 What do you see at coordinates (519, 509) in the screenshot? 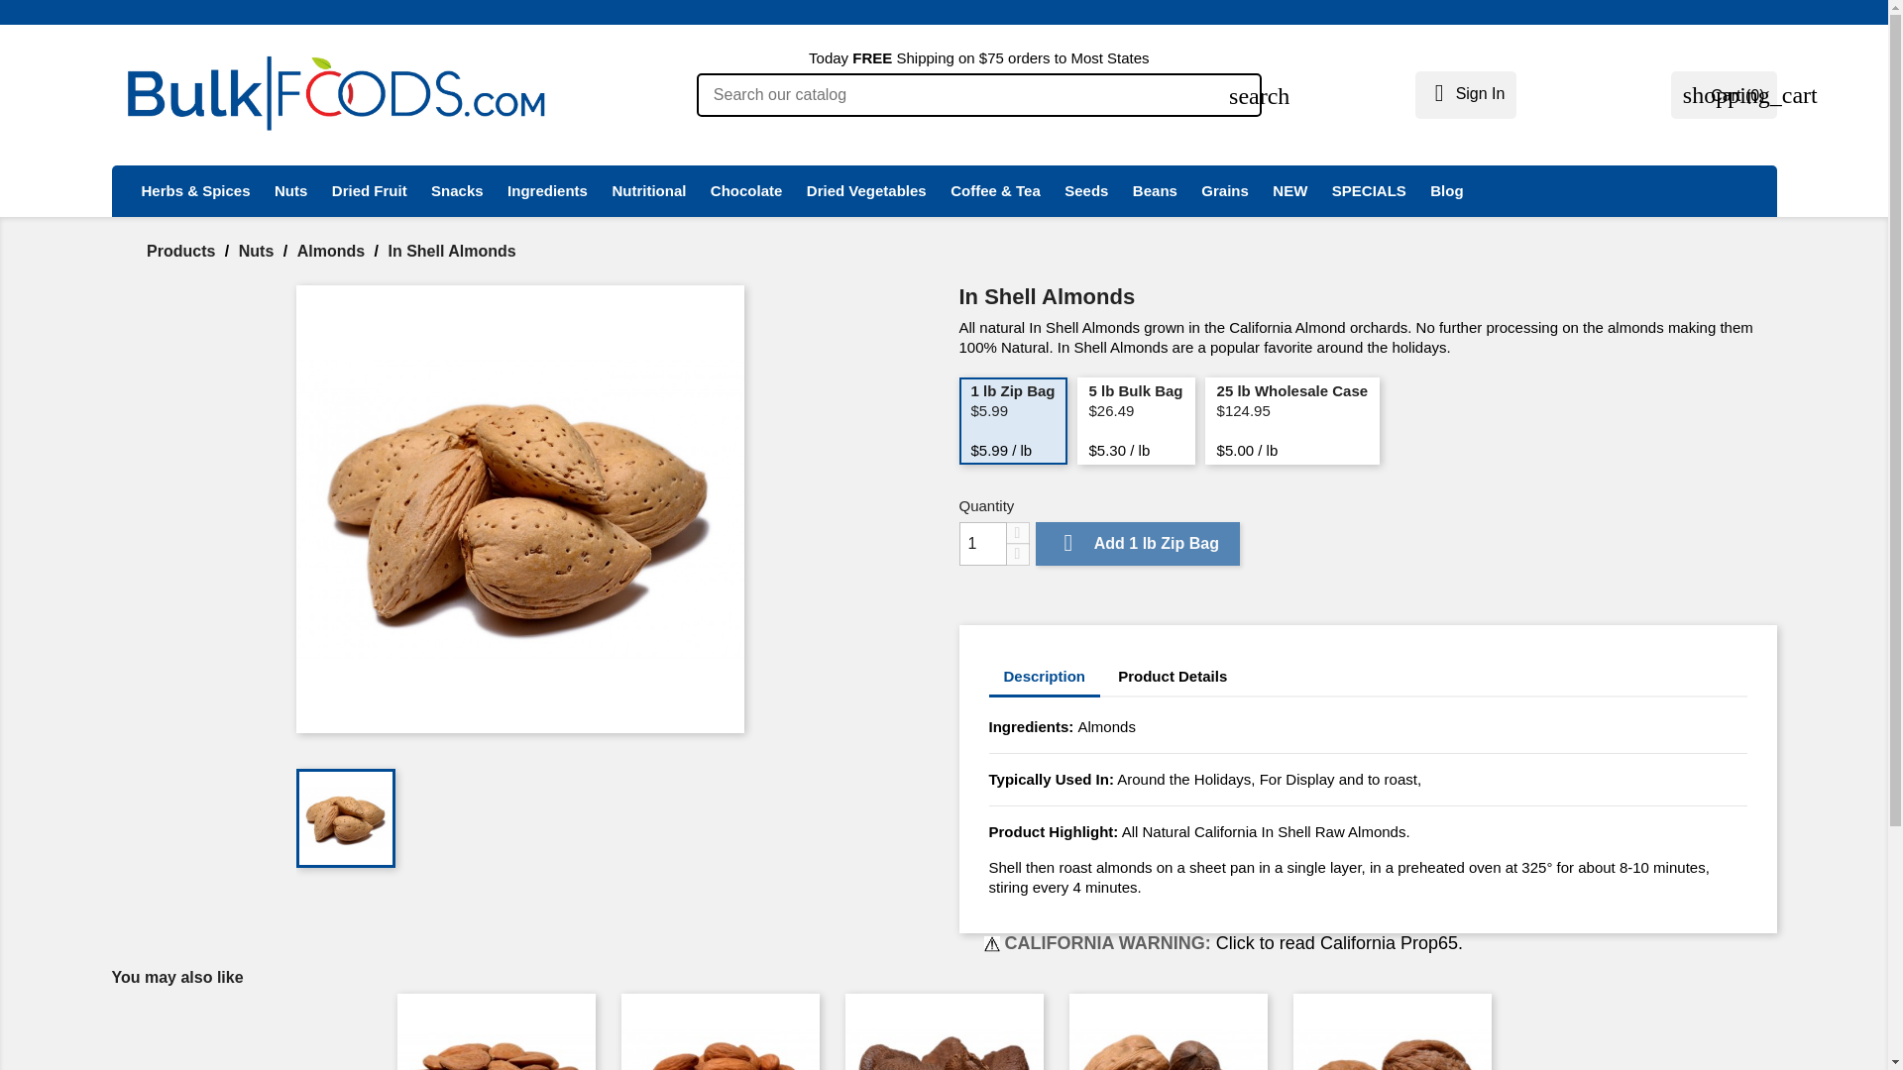
I see `Almonds in Shell` at bounding box center [519, 509].